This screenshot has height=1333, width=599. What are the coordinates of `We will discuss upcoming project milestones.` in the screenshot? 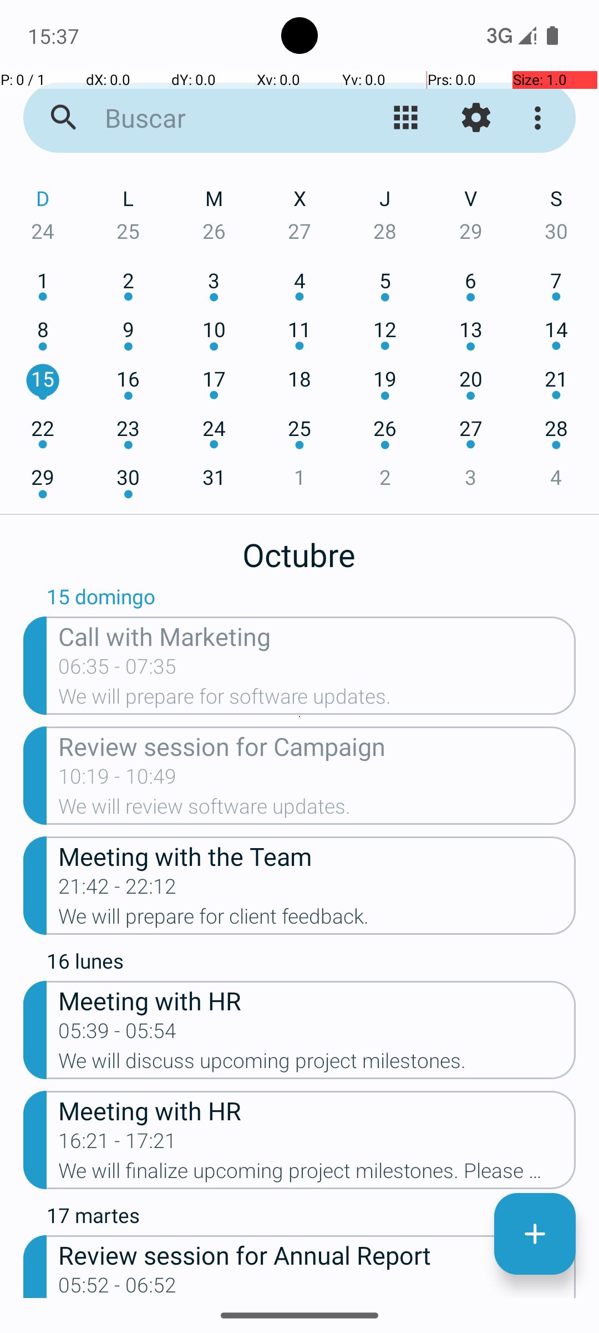 It's located at (317, 1064).